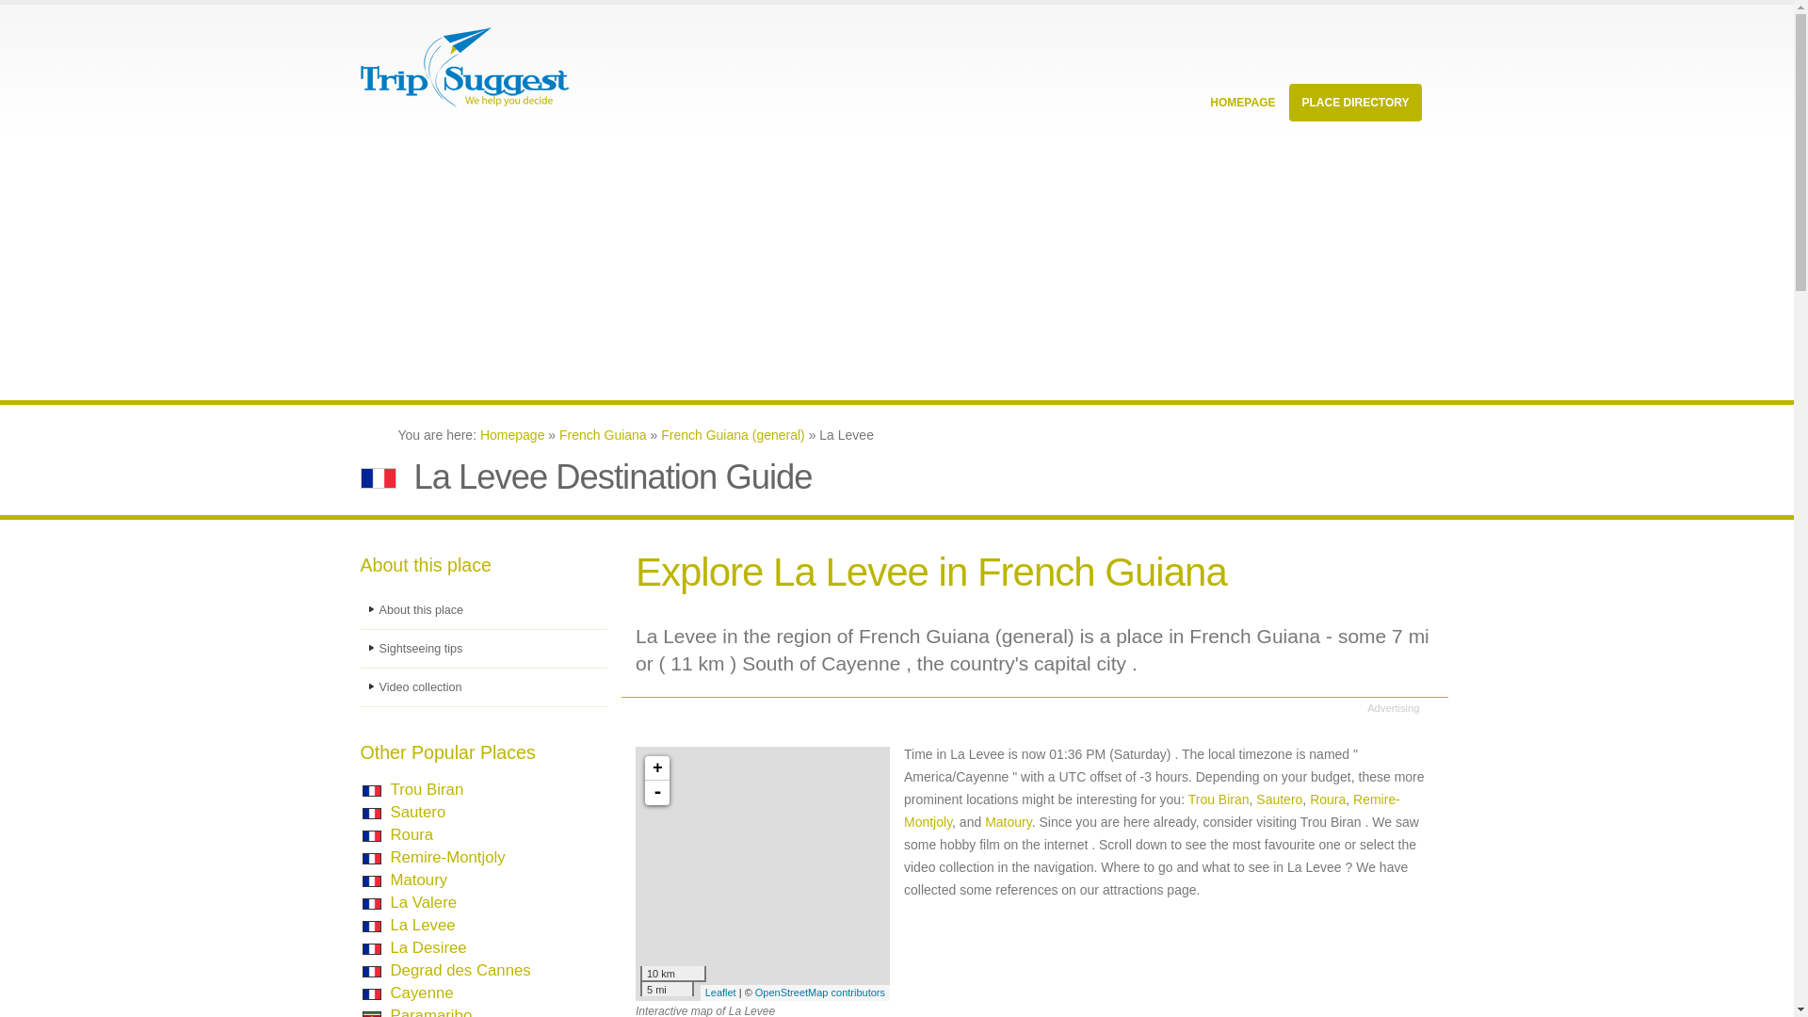  Describe the element at coordinates (418, 880) in the screenshot. I see `Matoury` at that location.